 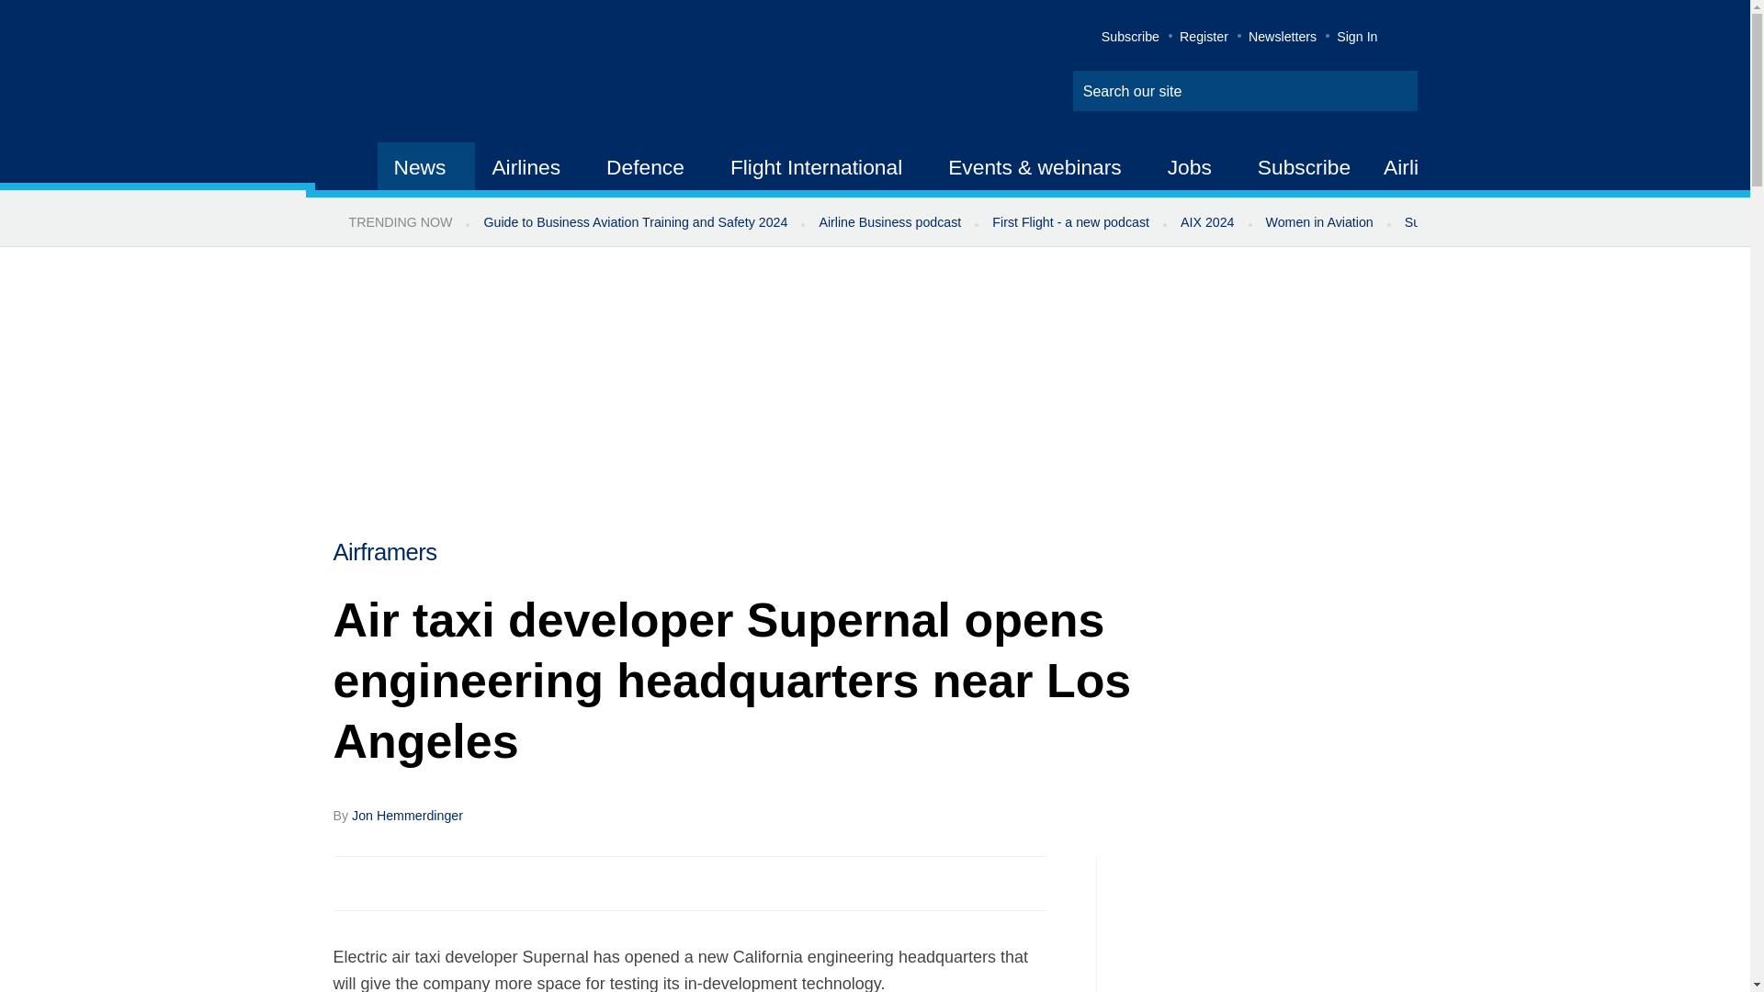 What do you see at coordinates (1496, 222) in the screenshot?
I see `Sustainable Aviation newsletter` at bounding box center [1496, 222].